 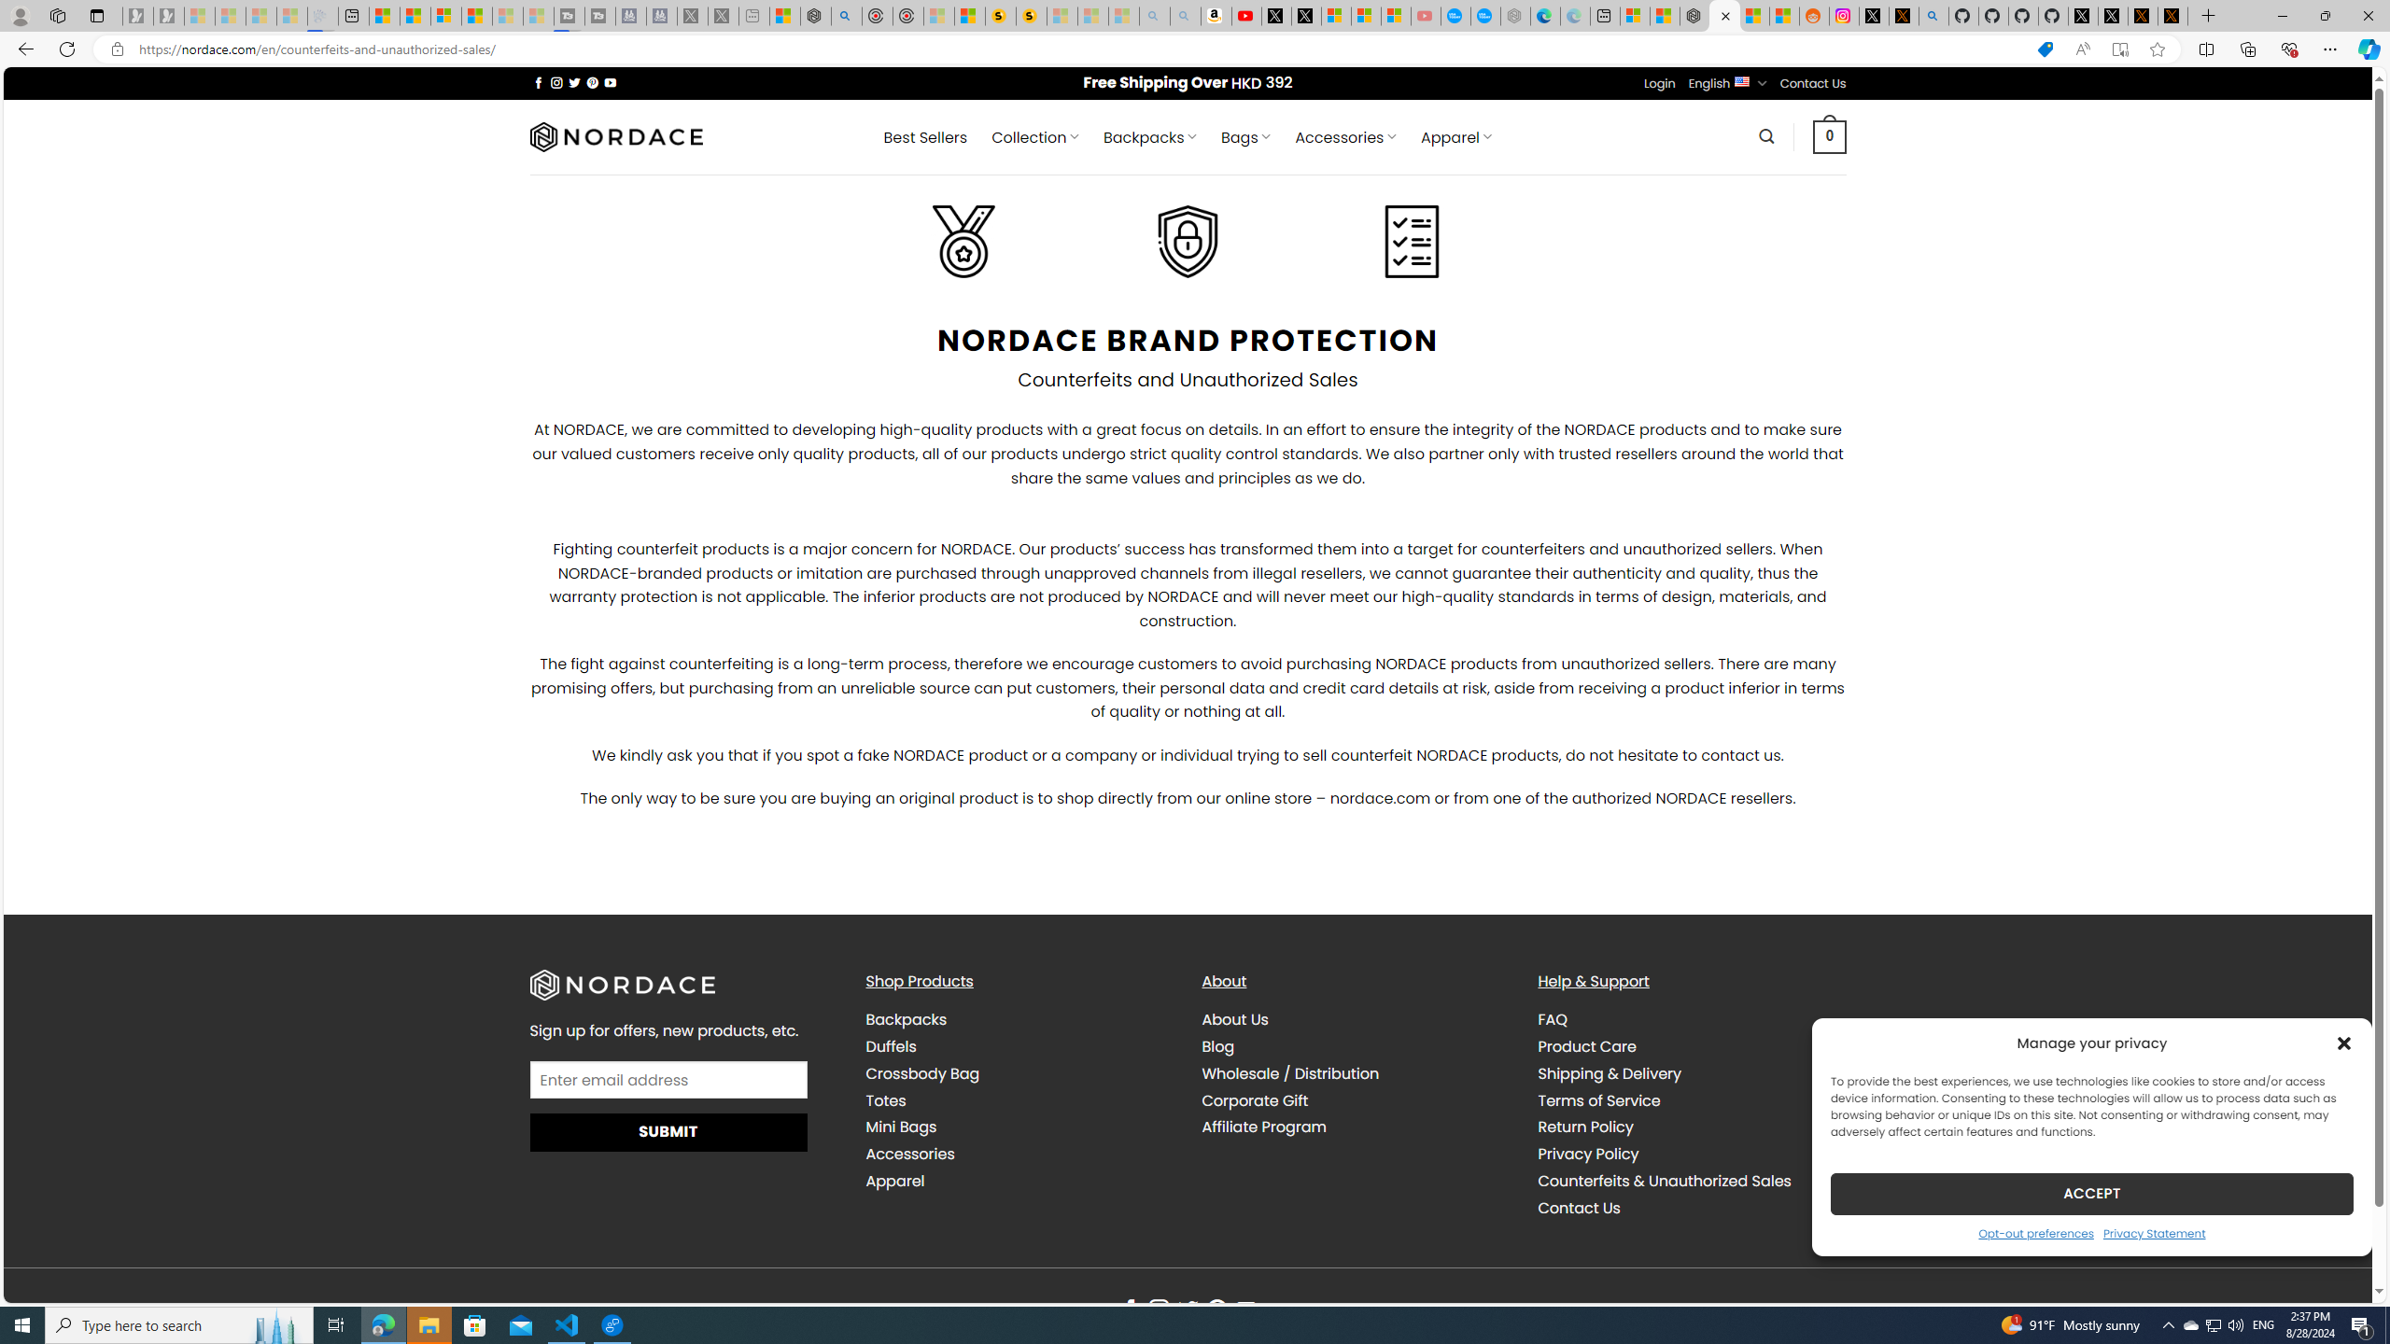 I want to click on Gloom - YouTube - Sleeping, so click(x=1425, y=16).